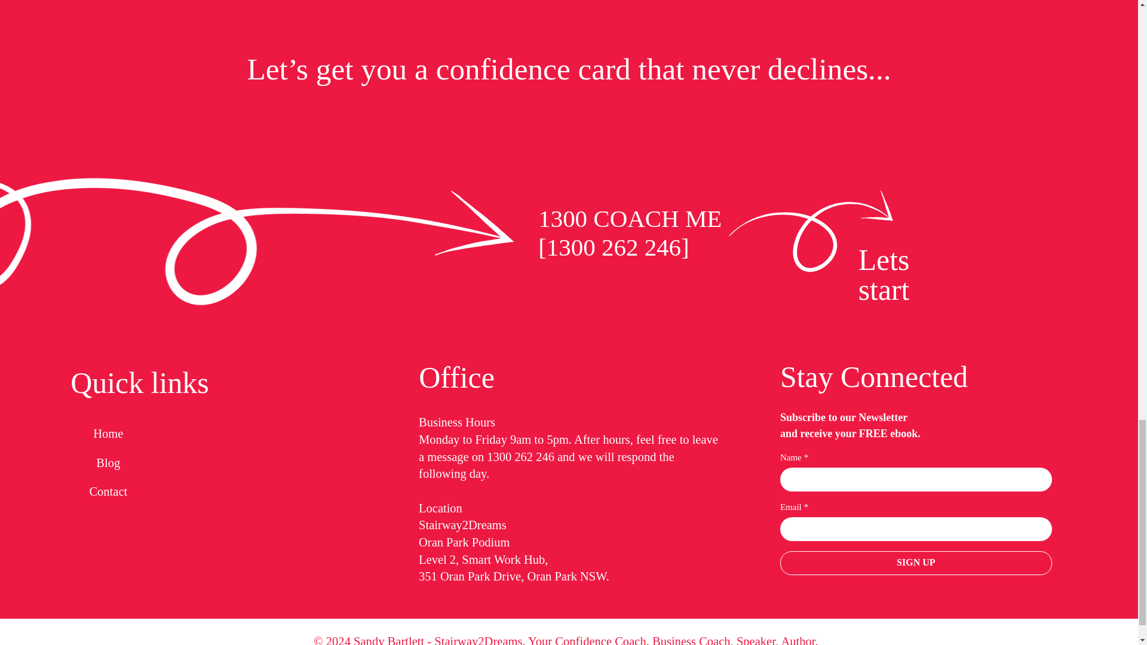 The image size is (1147, 645). Describe the element at coordinates (108, 432) in the screenshot. I see `Contact` at that location.